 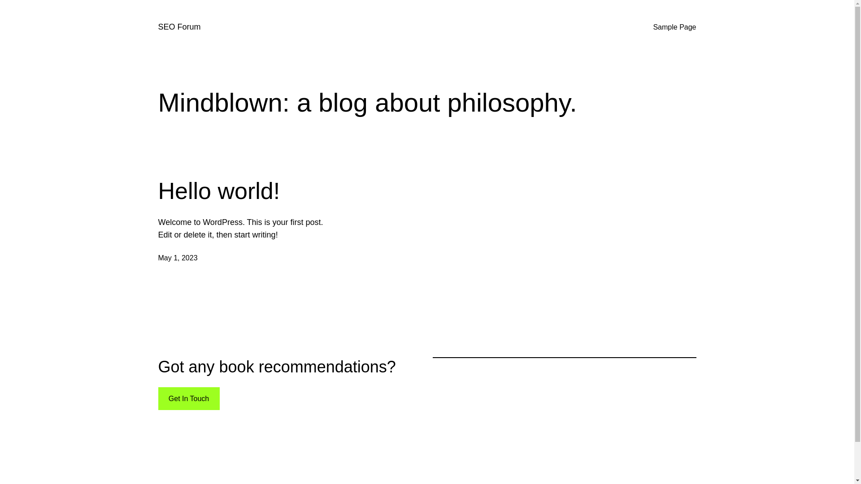 I want to click on Sample Page, so click(x=674, y=27).